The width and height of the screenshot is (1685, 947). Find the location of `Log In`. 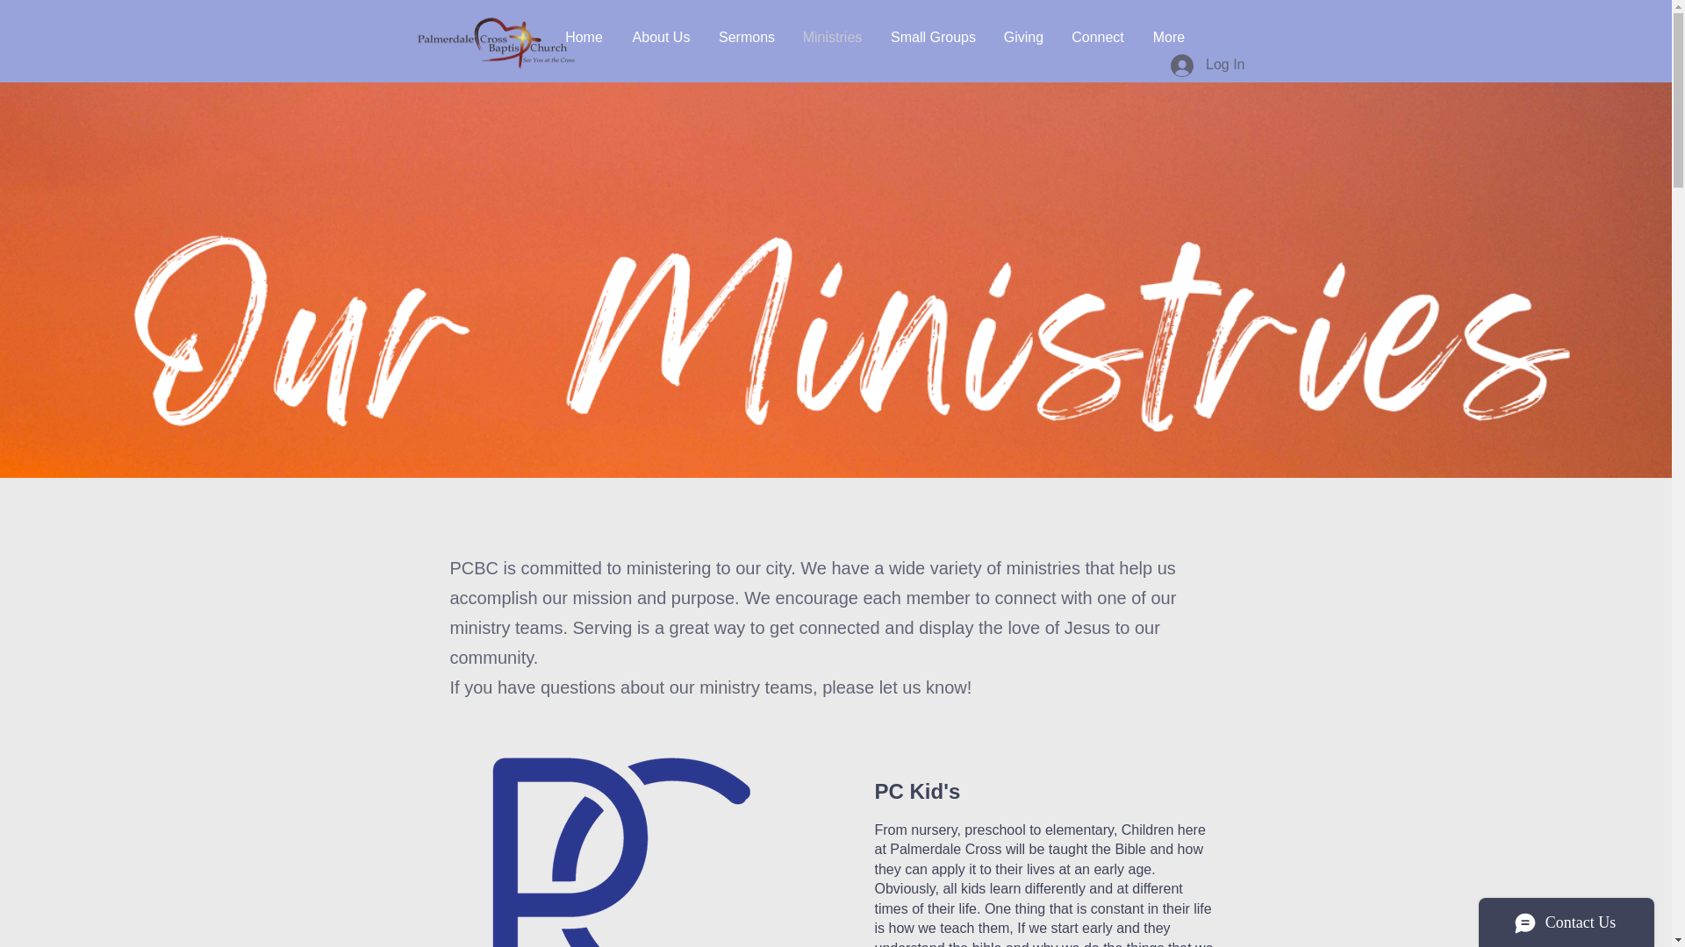

Log In is located at coordinates (1208, 65).